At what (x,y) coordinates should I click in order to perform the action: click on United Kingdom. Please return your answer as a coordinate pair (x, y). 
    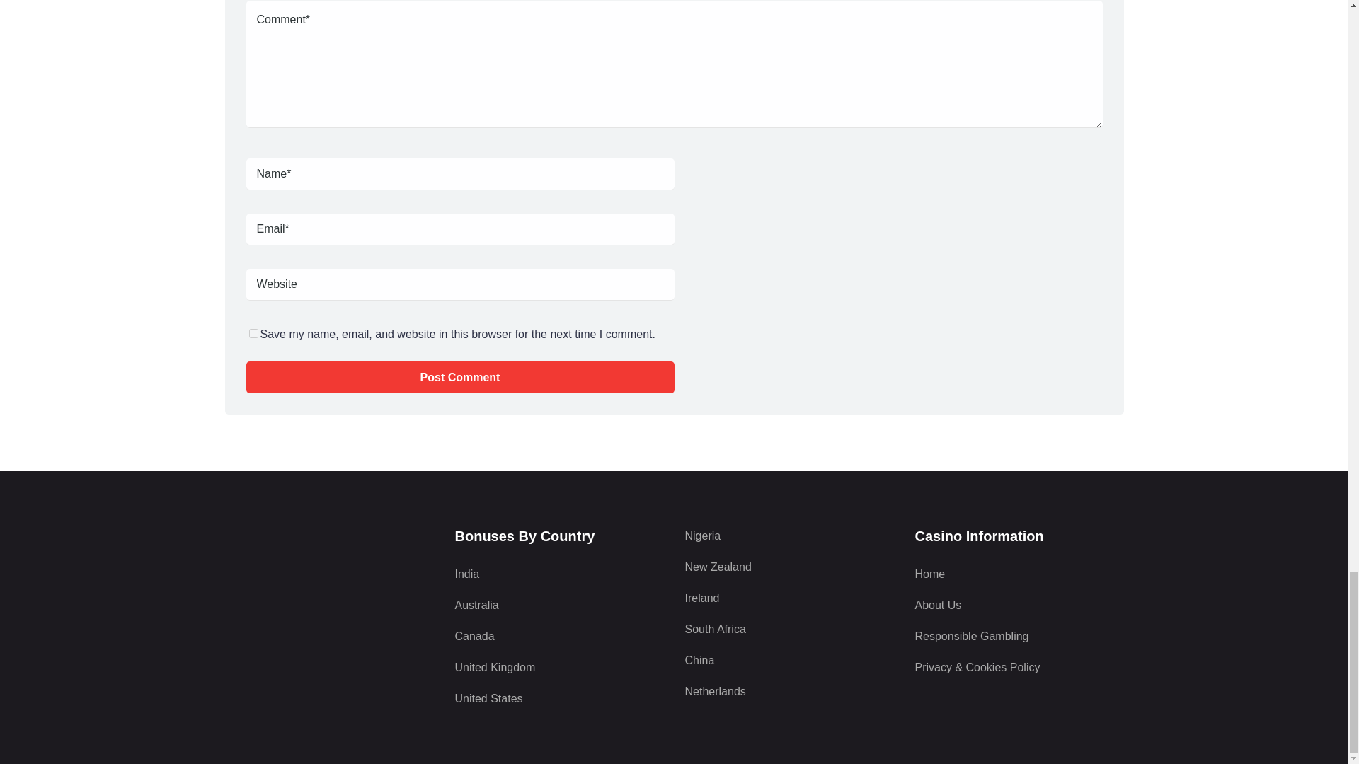
    Looking at the image, I should click on (558, 668).